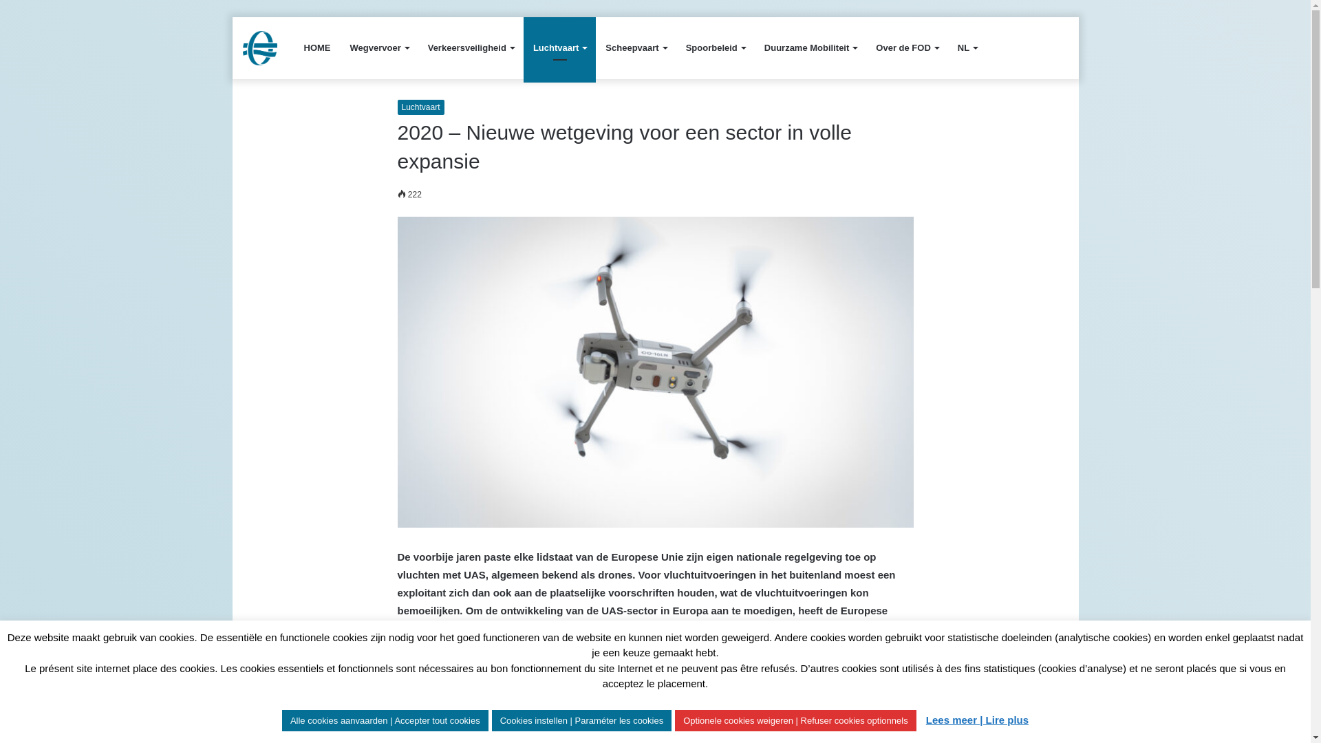 The width and height of the screenshot is (1321, 743). I want to click on Optionele cookies weigeren | Refuser cookies optionnels, so click(795, 721).